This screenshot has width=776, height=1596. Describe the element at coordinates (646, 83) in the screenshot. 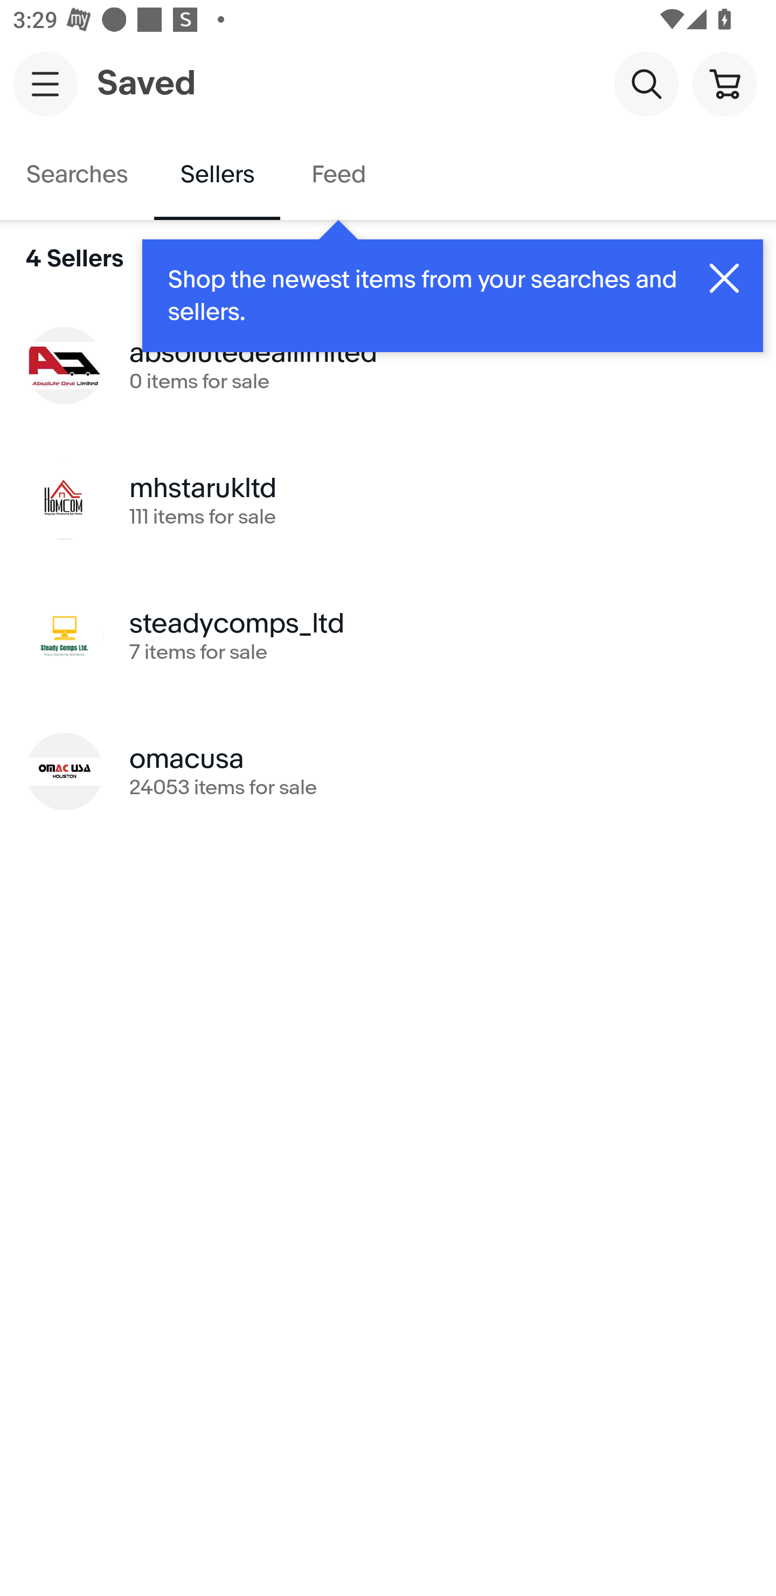

I see `Search` at that location.